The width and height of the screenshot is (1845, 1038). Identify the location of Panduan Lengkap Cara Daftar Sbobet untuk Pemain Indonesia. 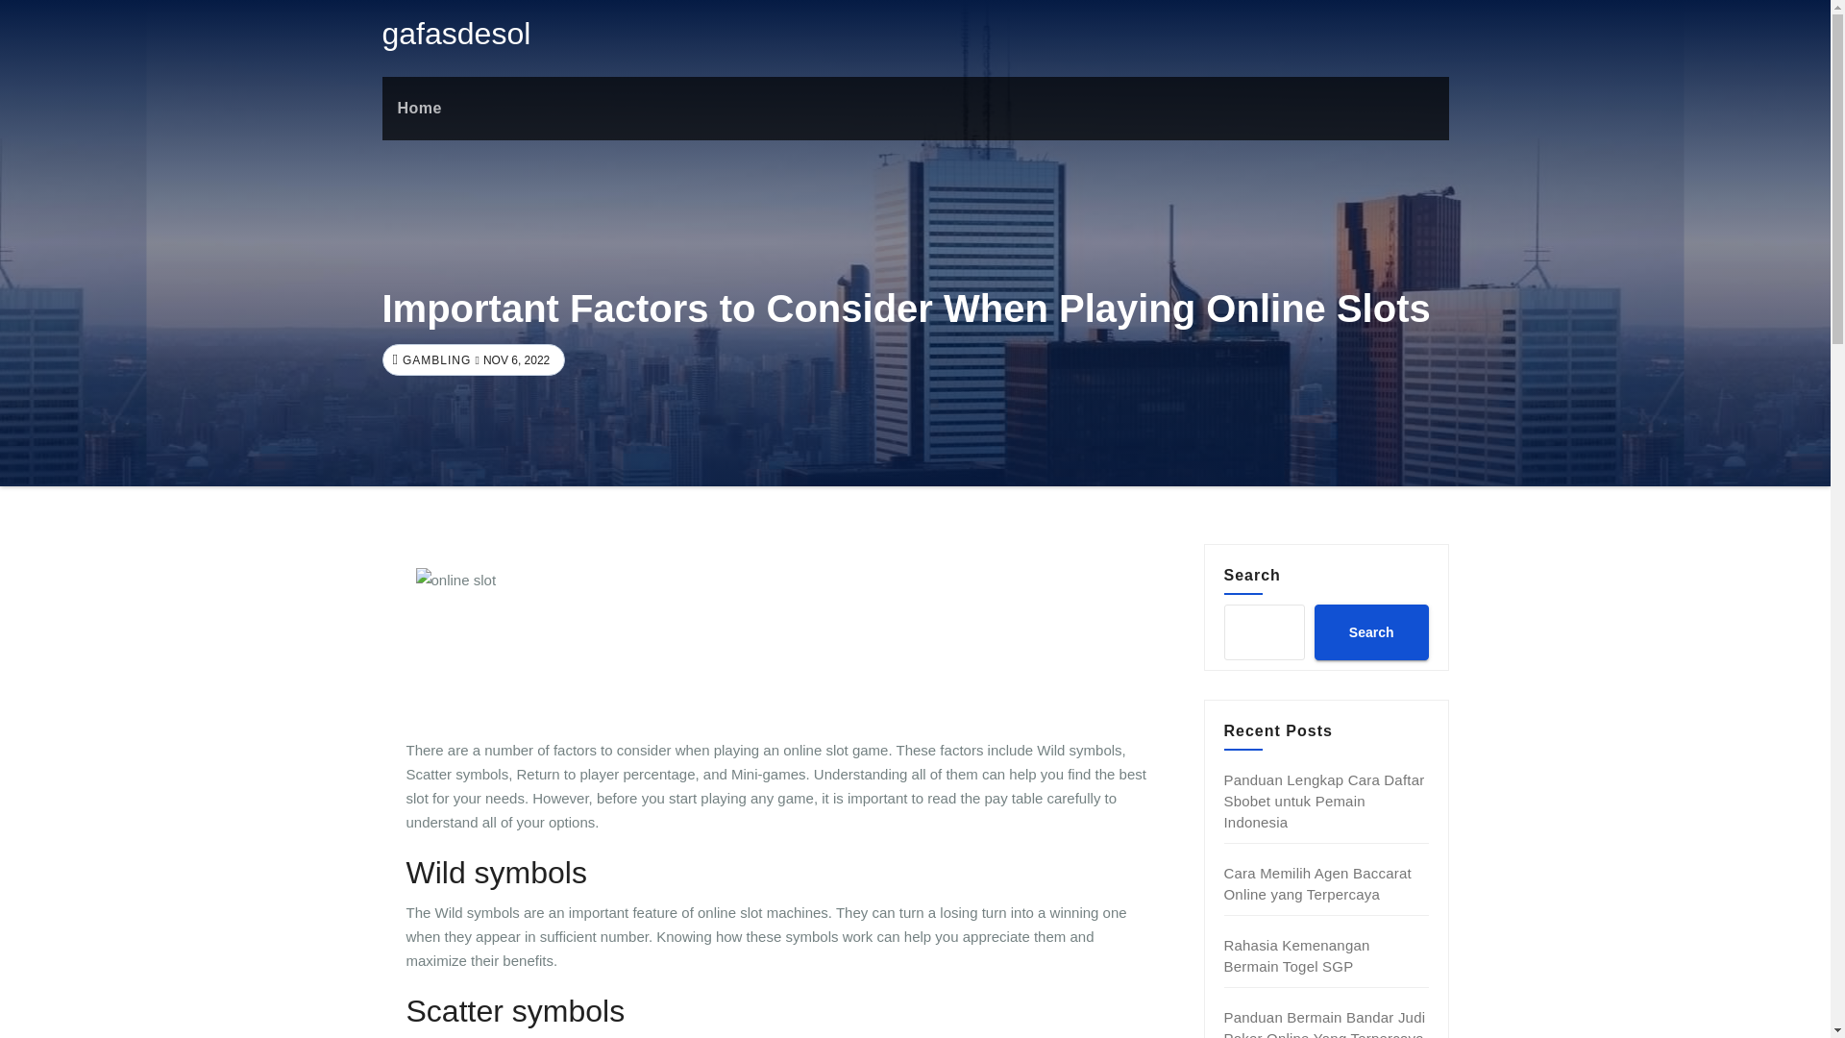
(1324, 802).